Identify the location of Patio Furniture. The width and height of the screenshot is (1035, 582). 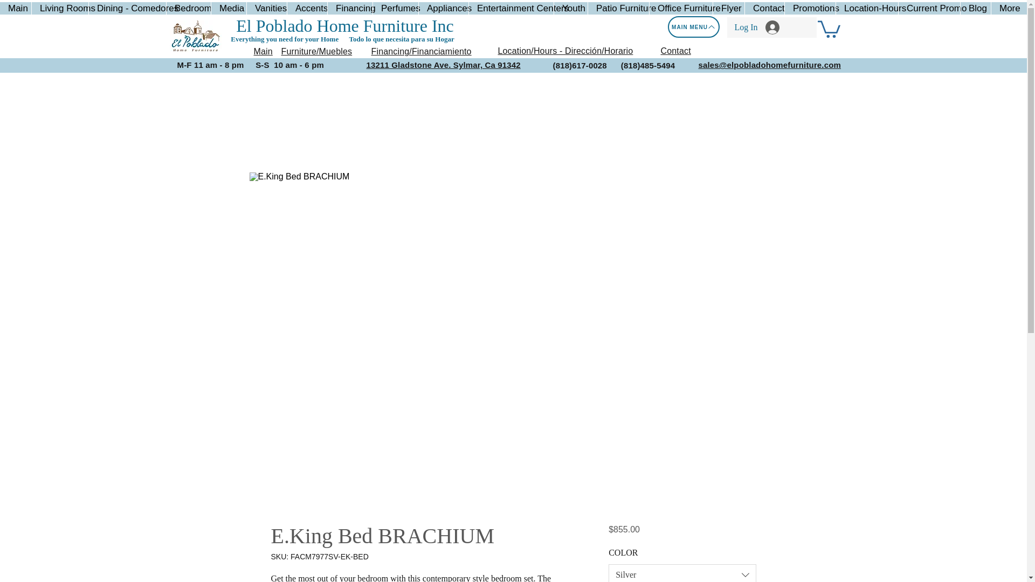
(618, 9).